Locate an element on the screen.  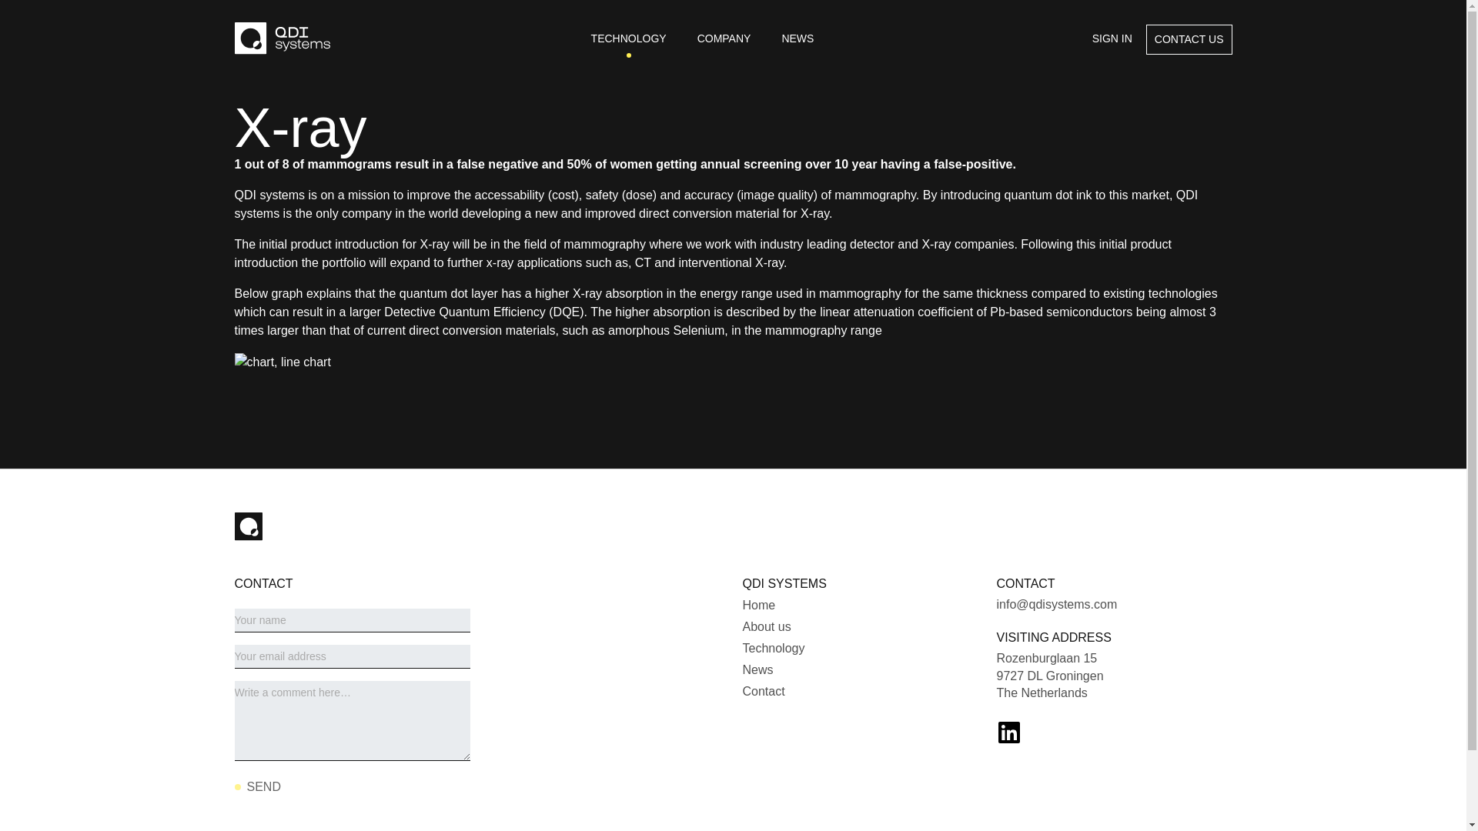
SEND is located at coordinates (257, 787).